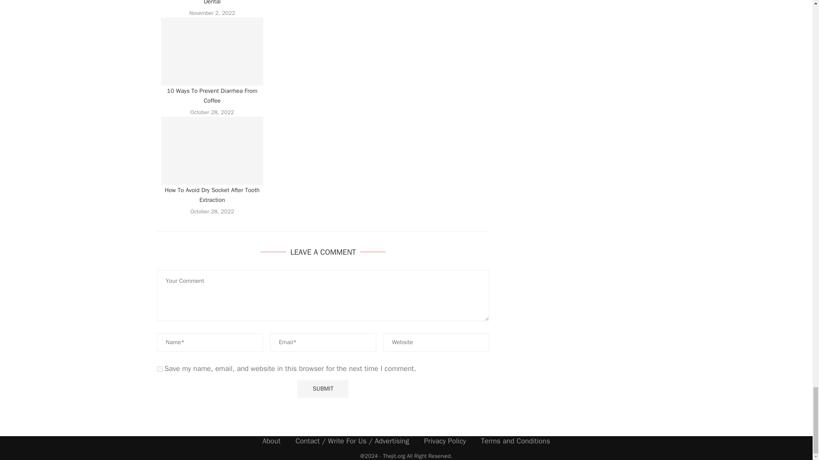  Describe the element at coordinates (212, 151) in the screenshot. I see `How To Avoid Dry Socket After Tooth Extraction` at that location.